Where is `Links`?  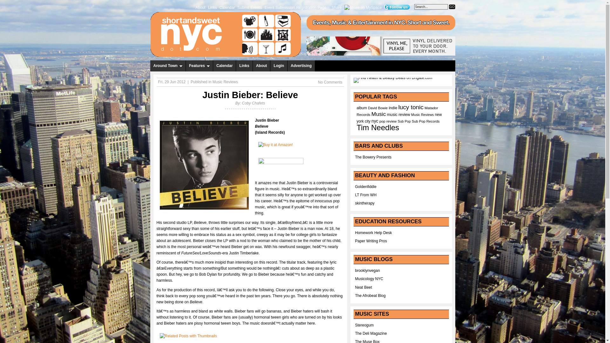 Links is located at coordinates (212, 7).